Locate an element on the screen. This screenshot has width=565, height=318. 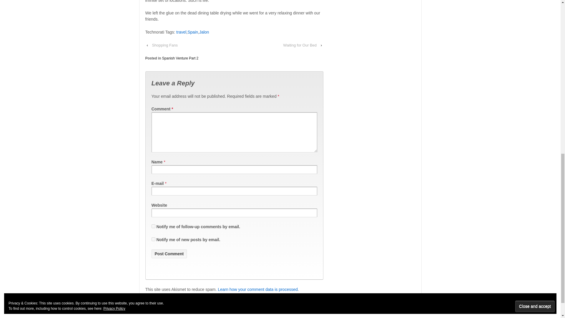
Shopping Fans is located at coordinates (164, 45).